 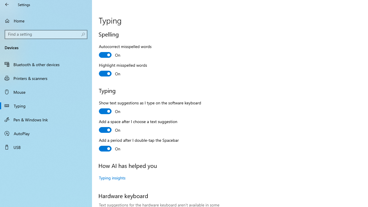 I want to click on Home, so click(x=46, y=21).